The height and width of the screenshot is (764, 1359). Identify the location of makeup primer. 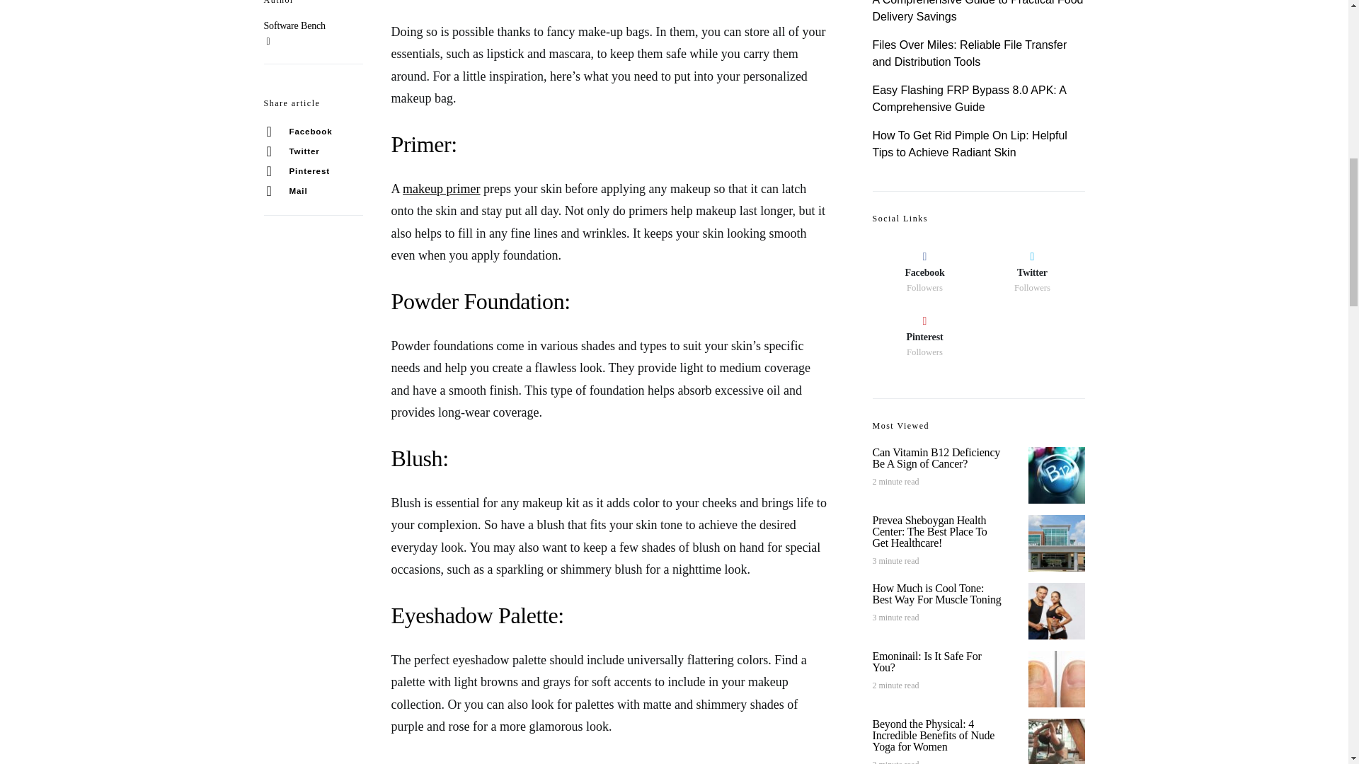
(440, 188).